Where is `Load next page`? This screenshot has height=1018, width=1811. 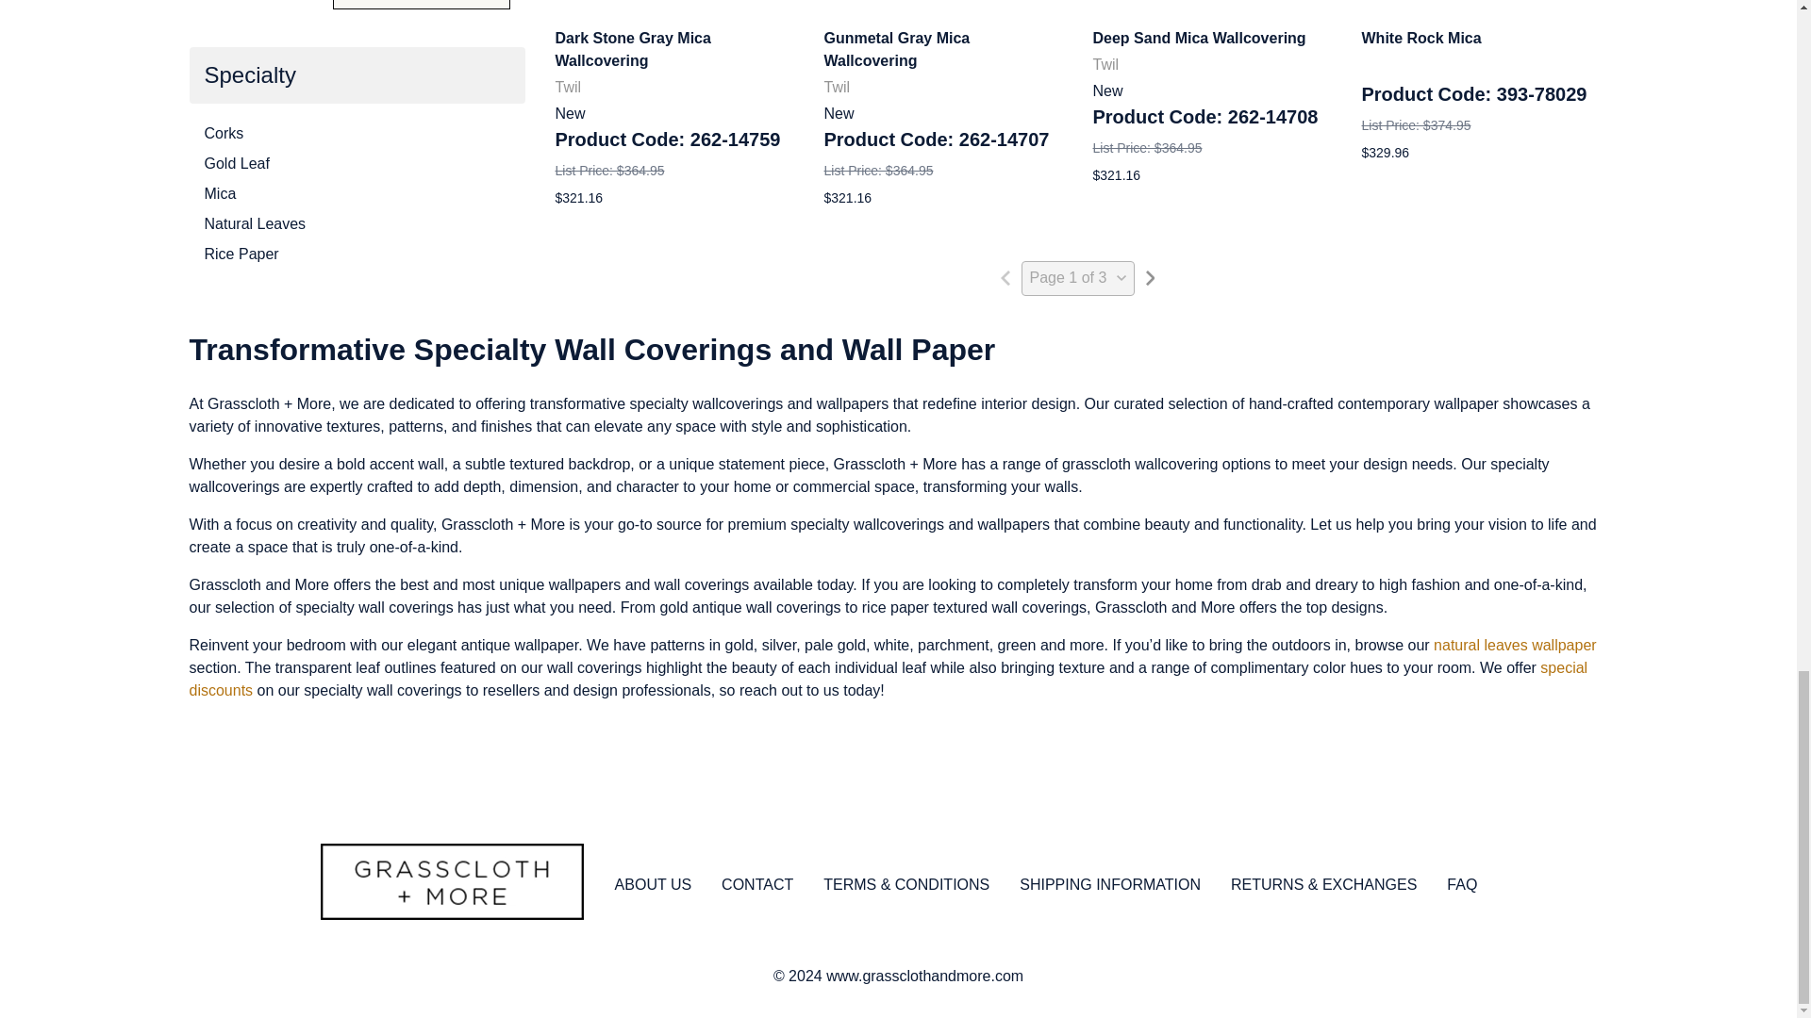 Load next page is located at coordinates (1149, 277).